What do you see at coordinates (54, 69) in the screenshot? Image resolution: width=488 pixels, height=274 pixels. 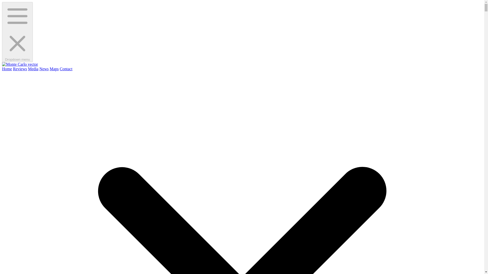 I see `Maps` at bounding box center [54, 69].